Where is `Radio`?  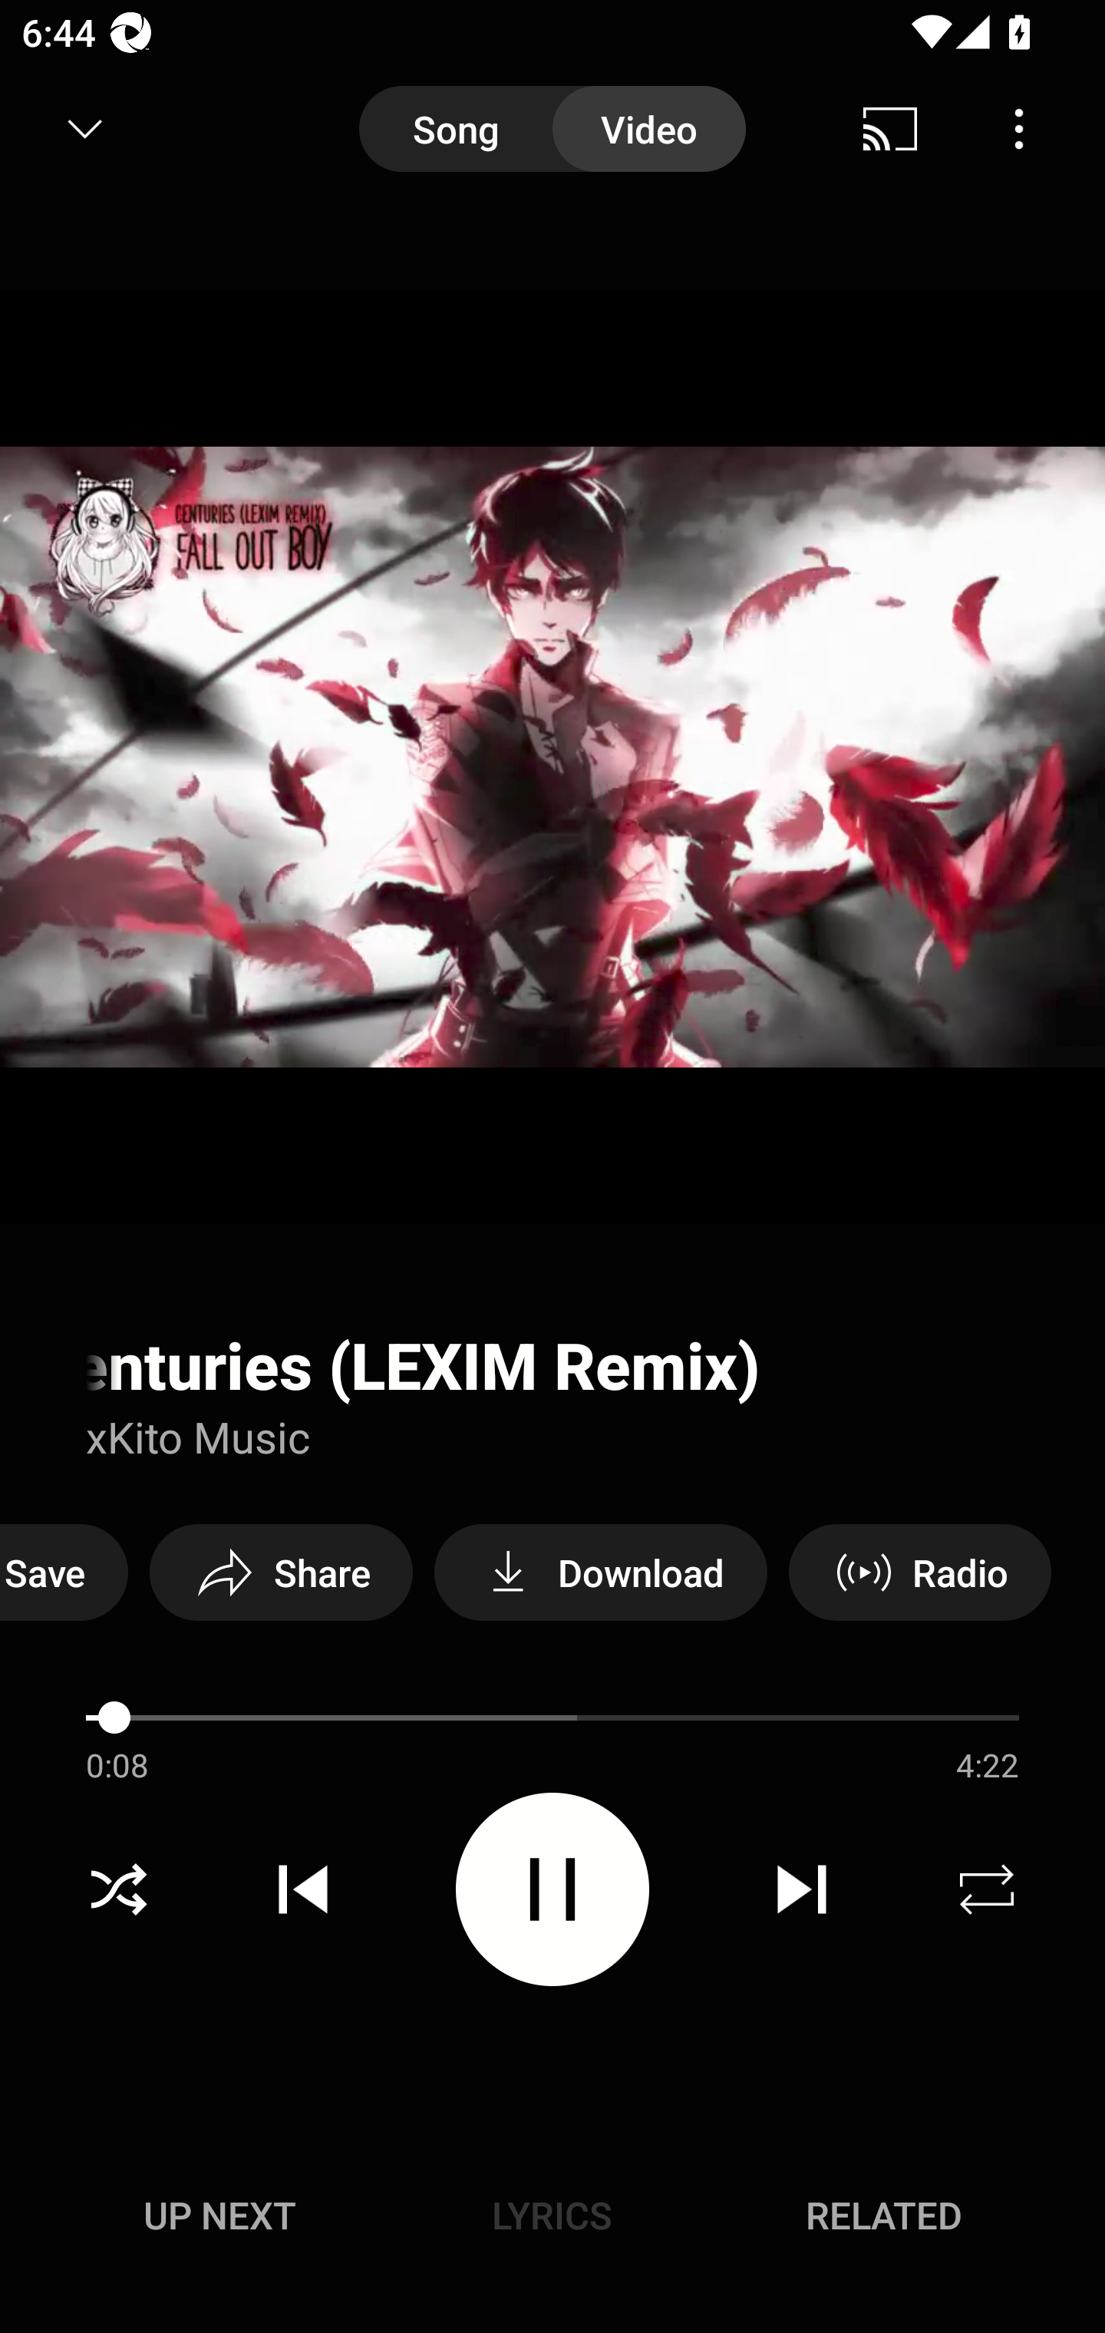
Radio is located at coordinates (919, 1572).